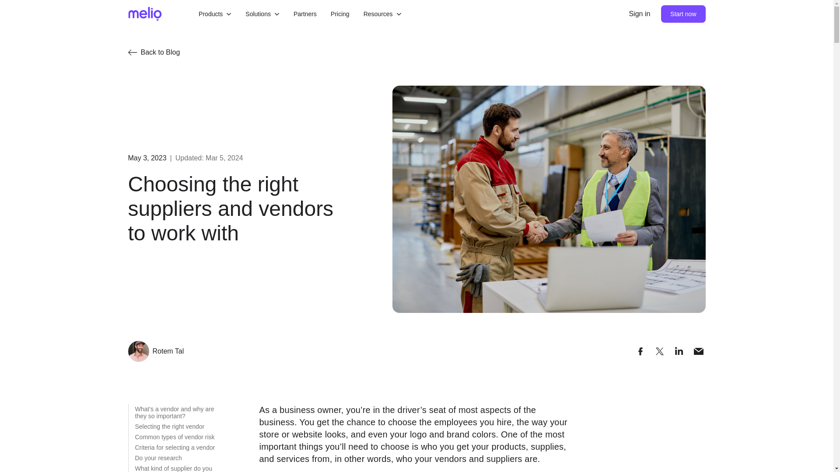  What do you see at coordinates (257, 14) in the screenshot?
I see `Solutions` at bounding box center [257, 14].